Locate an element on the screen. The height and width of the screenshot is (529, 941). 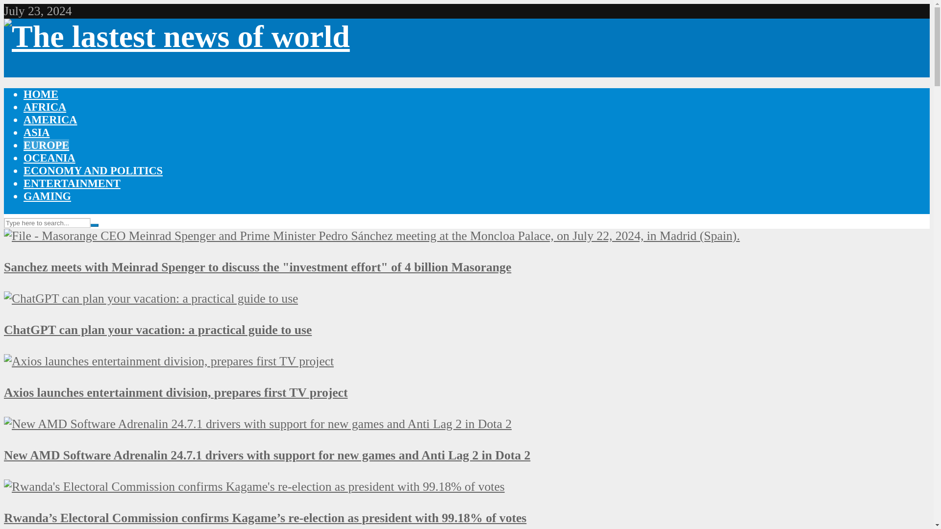
ChatGPT can plan your vacation: a practical guide to use is located at coordinates (157, 329).